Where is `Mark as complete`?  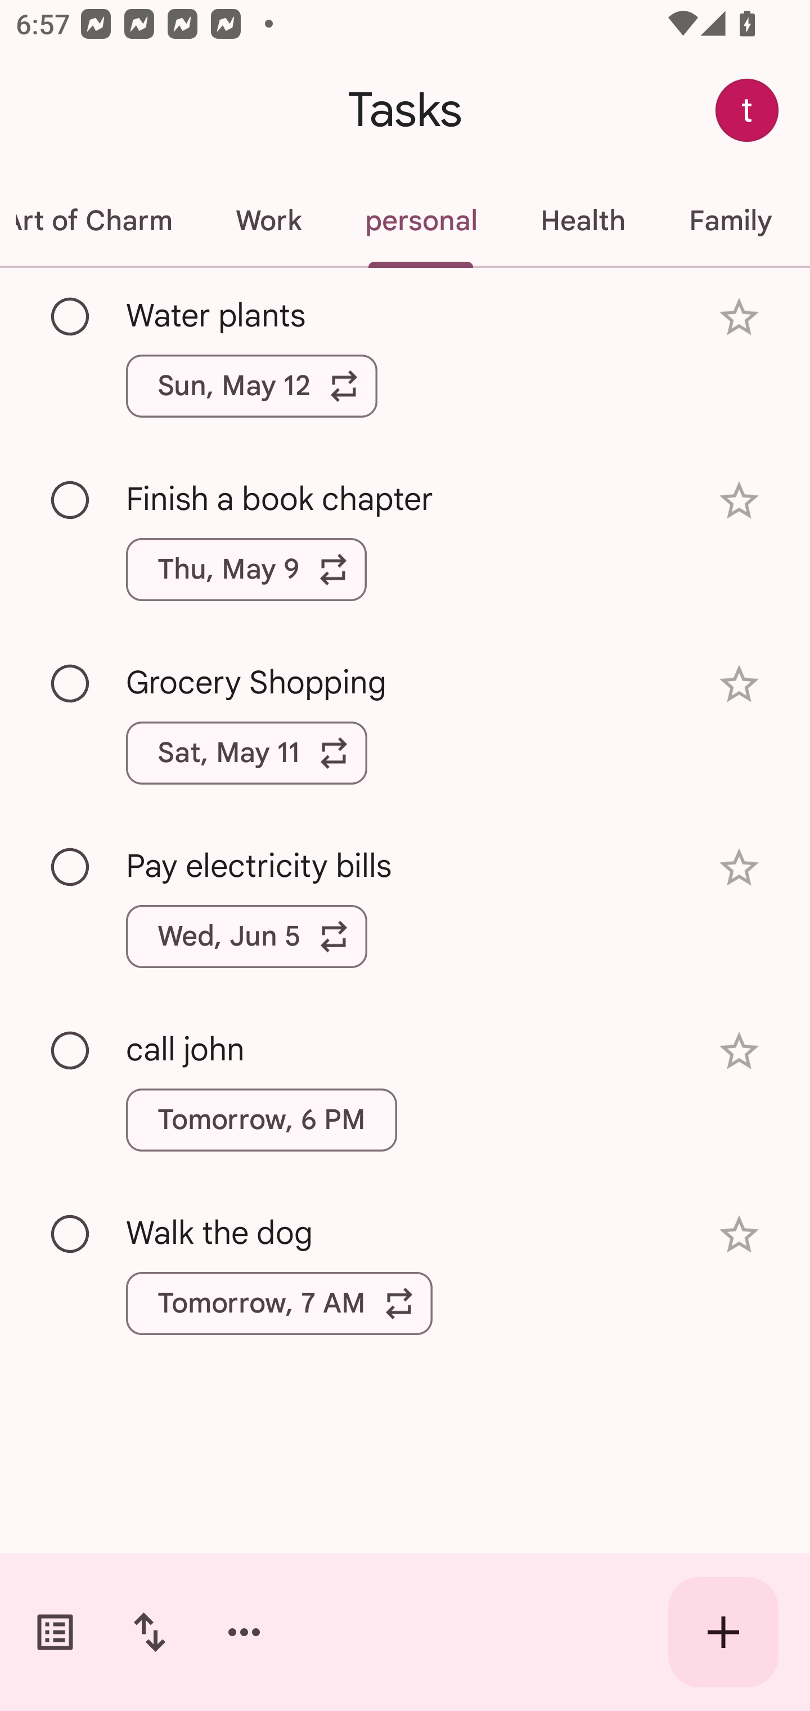
Mark as complete is located at coordinates (71, 1051).